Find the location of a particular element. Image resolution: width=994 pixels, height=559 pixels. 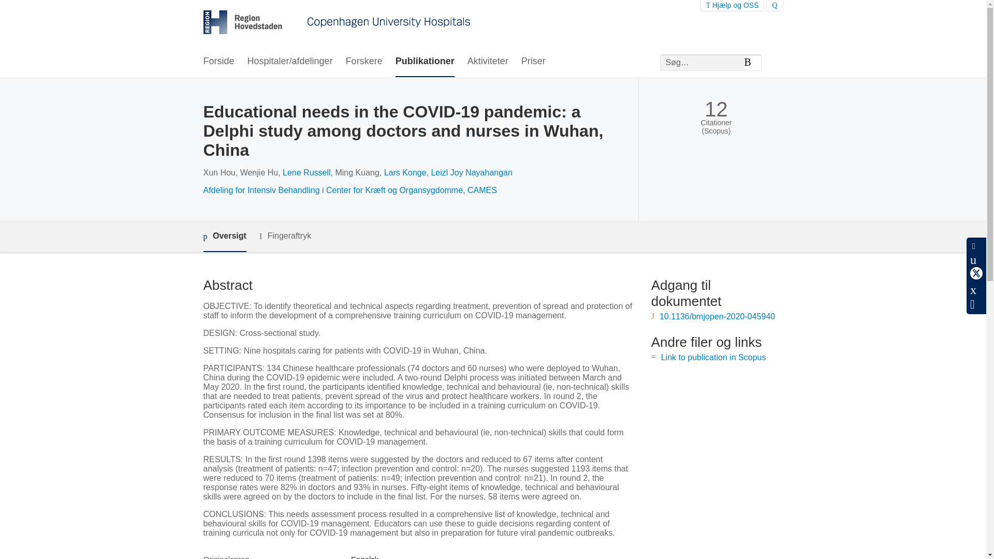

Publikationer is located at coordinates (425, 62).